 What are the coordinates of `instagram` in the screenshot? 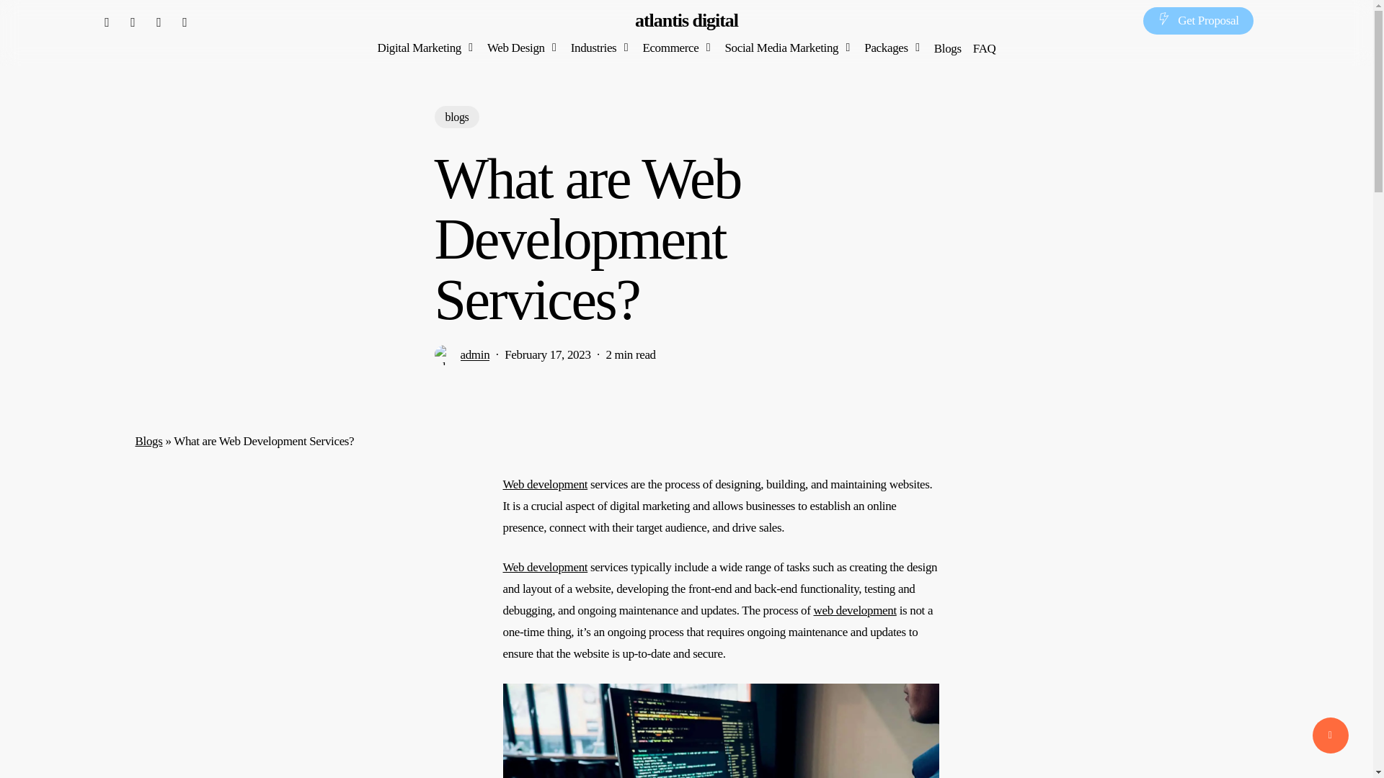 It's located at (159, 20).